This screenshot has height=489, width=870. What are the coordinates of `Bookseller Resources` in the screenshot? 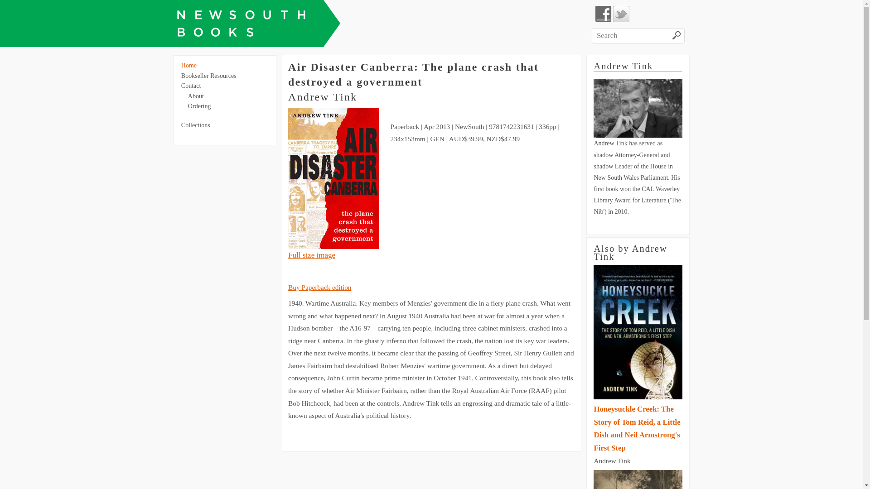 It's located at (209, 76).